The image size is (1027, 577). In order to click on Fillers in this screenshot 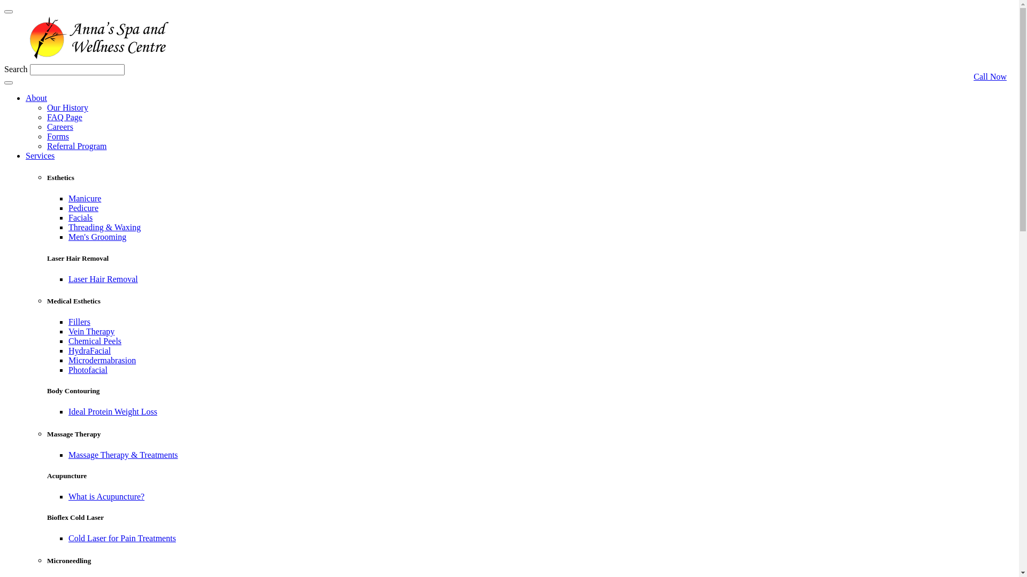, I will do `click(79, 322)`.